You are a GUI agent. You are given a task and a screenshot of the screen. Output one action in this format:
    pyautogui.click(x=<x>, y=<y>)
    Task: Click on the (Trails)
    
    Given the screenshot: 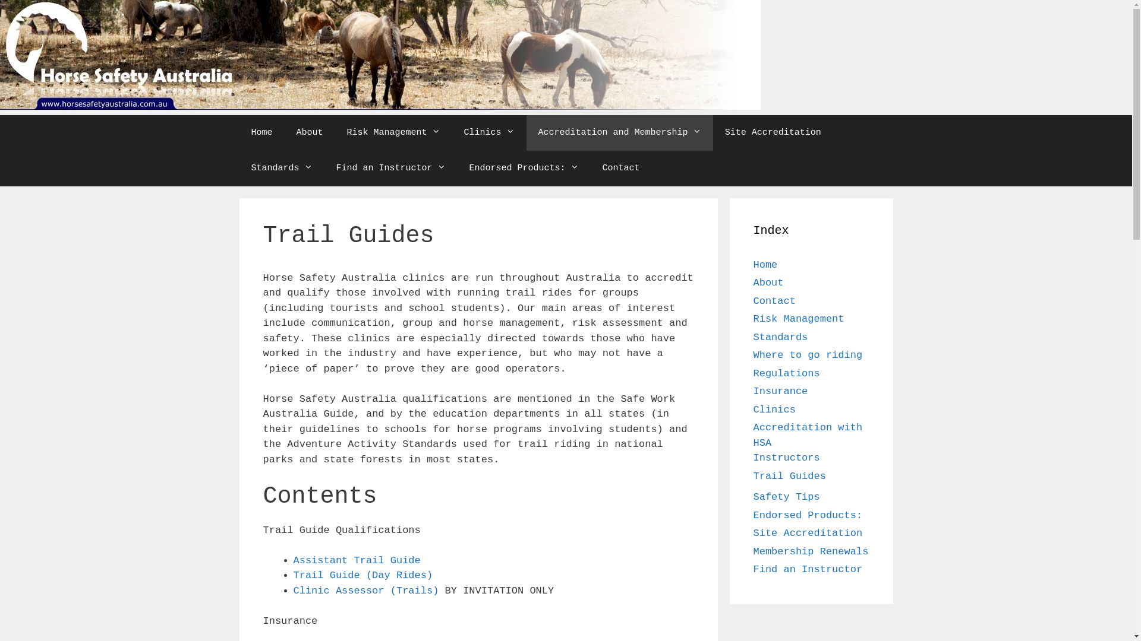 What is the action you would take?
    pyautogui.click(x=415, y=591)
    